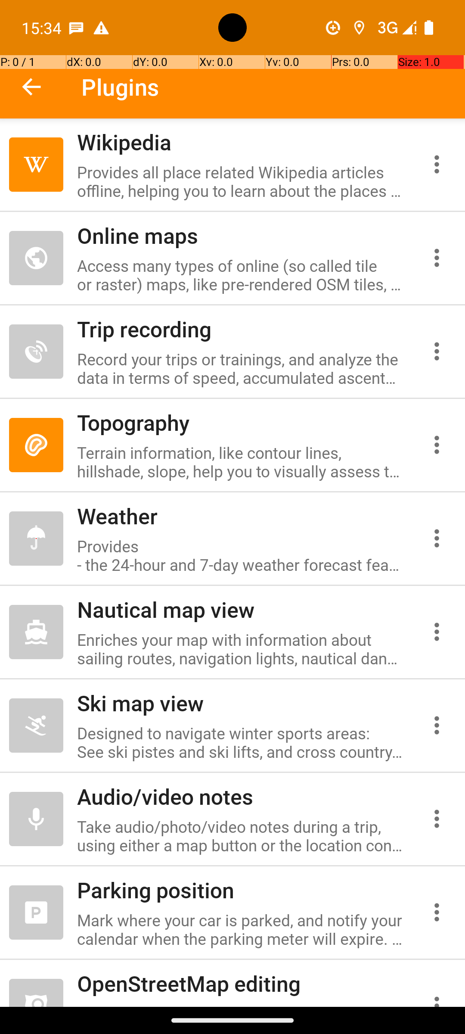 The image size is (465, 1034). What do you see at coordinates (240, 703) in the screenshot?
I see `Ski map view` at bounding box center [240, 703].